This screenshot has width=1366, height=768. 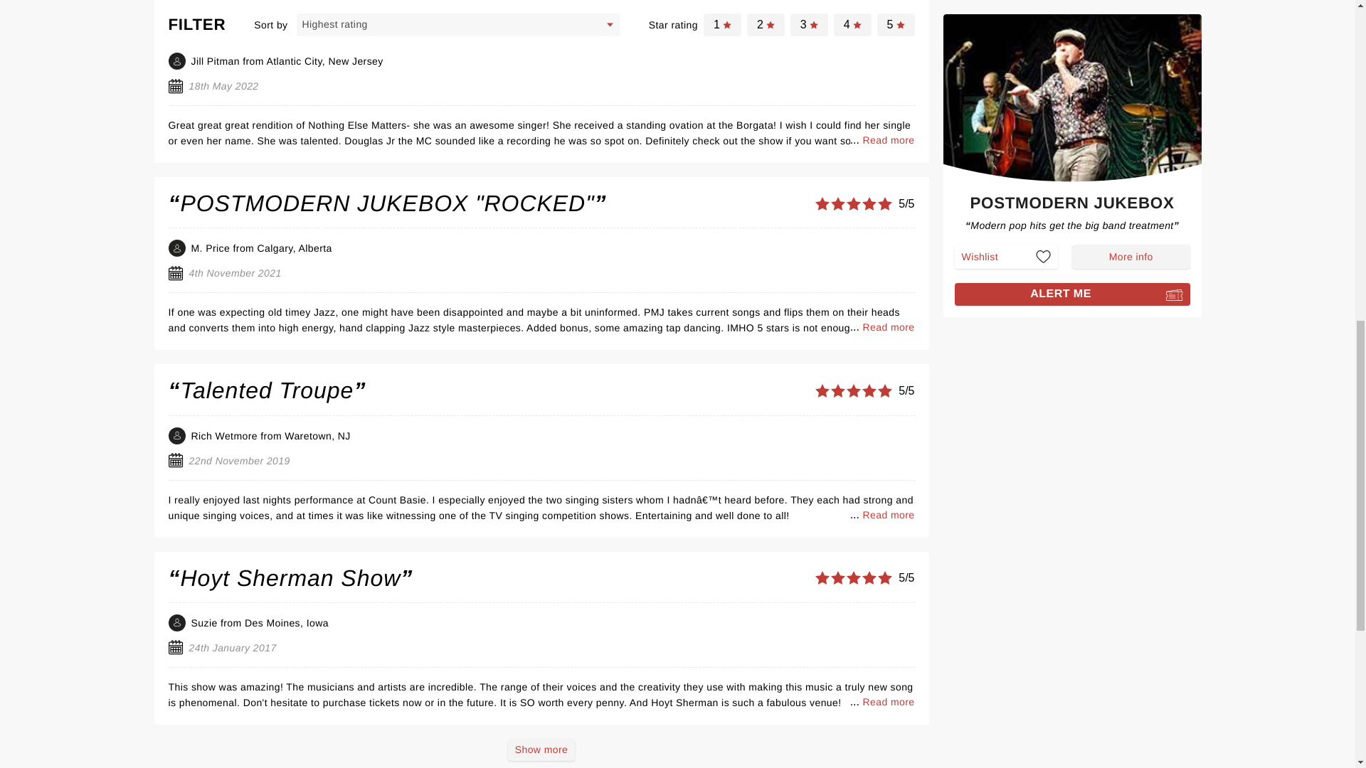 What do you see at coordinates (888, 327) in the screenshot?
I see `Read more` at bounding box center [888, 327].